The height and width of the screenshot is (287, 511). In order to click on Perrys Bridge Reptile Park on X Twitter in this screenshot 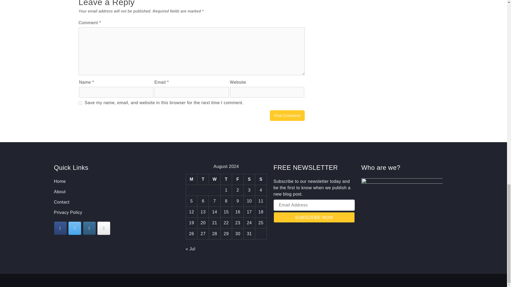, I will do `click(75, 228)`.